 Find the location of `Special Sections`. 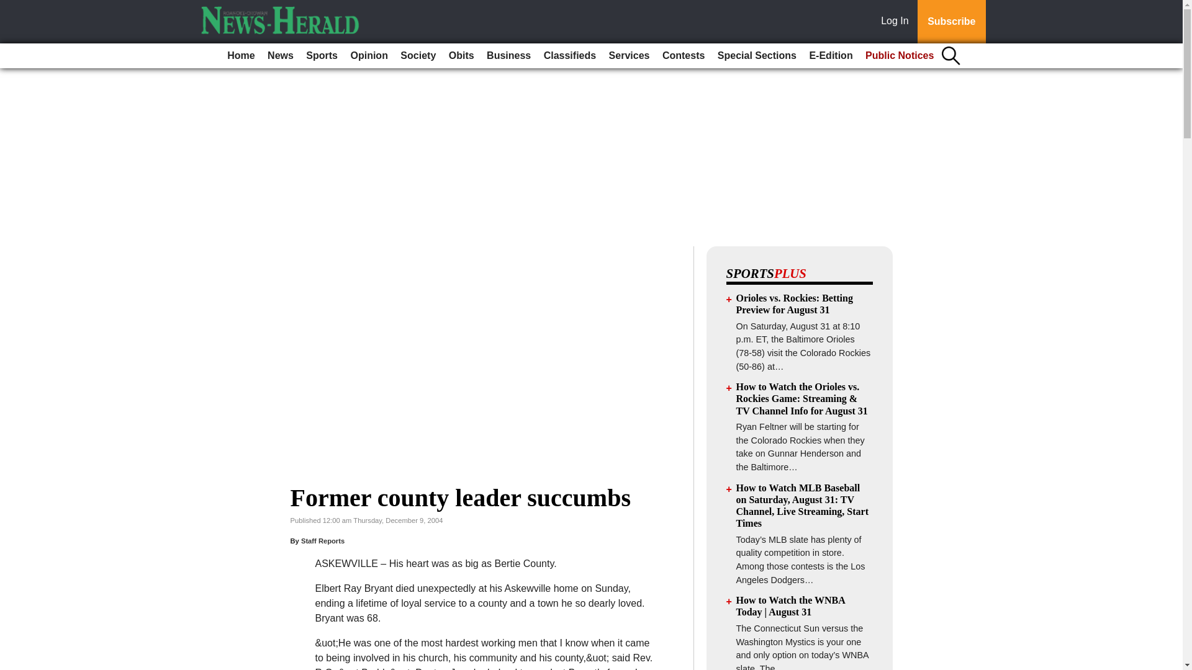

Special Sections is located at coordinates (757, 56).